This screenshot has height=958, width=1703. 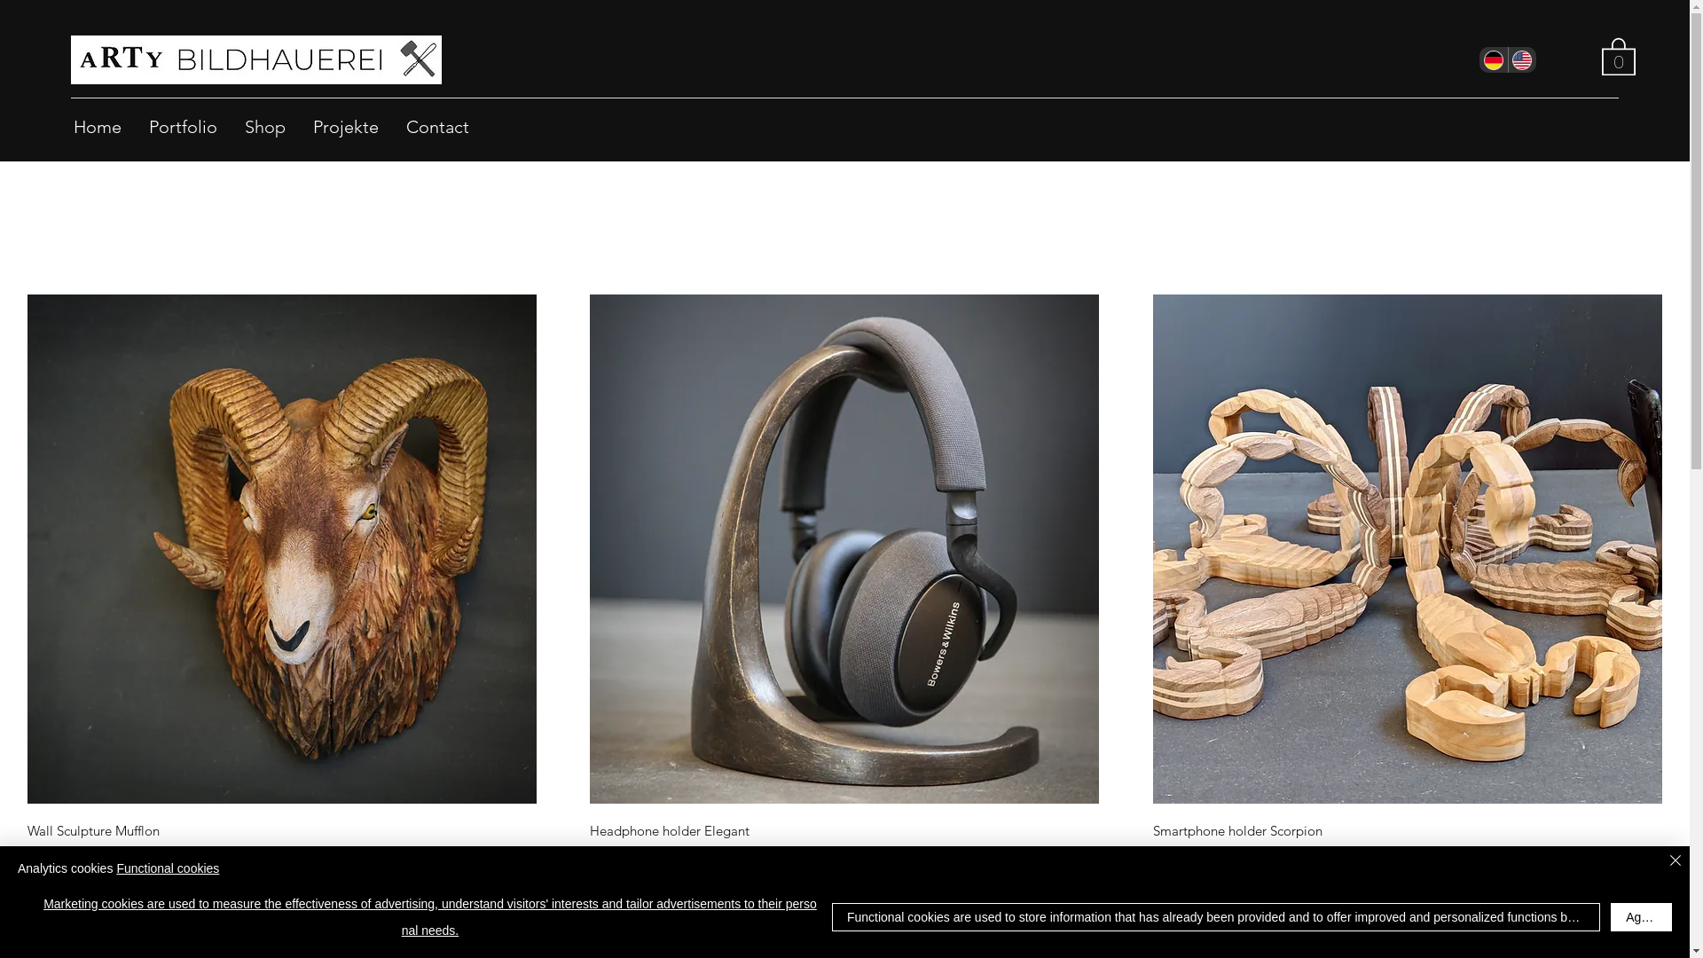 What do you see at coordinates (265, 127) in the screenshot?
I see `Shop` at bounding box center [265, 127].